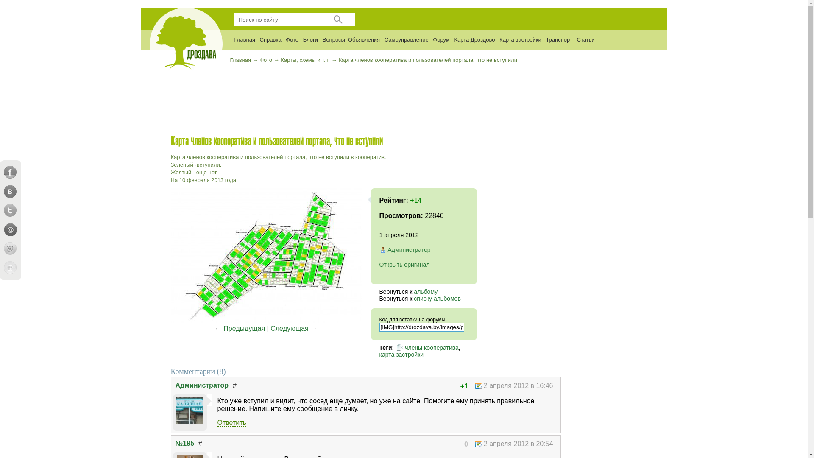  I want to click on #, so click(200, 444).